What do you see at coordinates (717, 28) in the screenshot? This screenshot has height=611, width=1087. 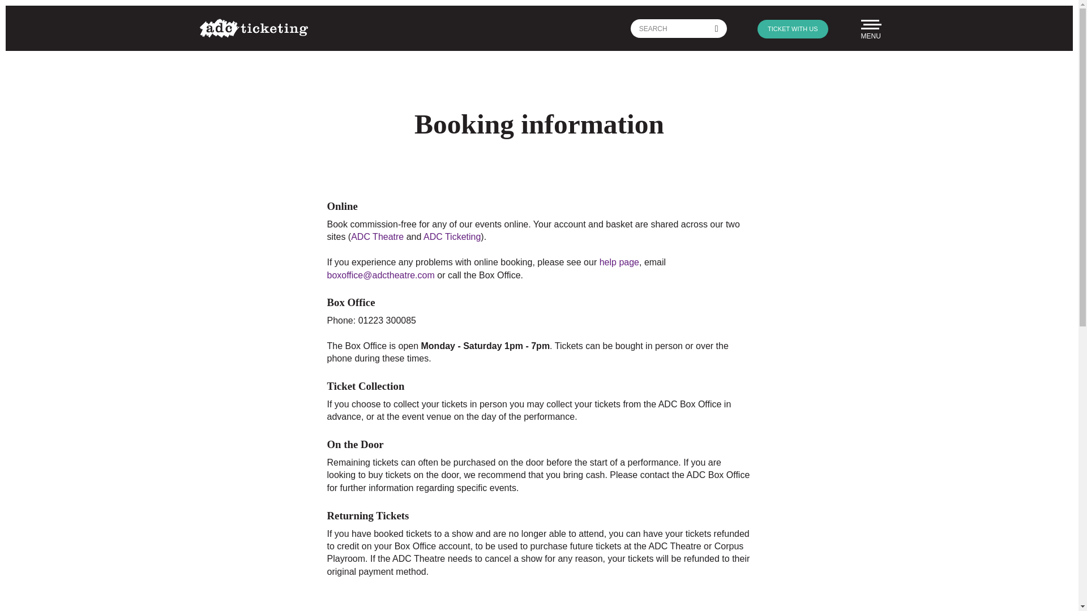 I see `Go` at bounding box center [717, 28].